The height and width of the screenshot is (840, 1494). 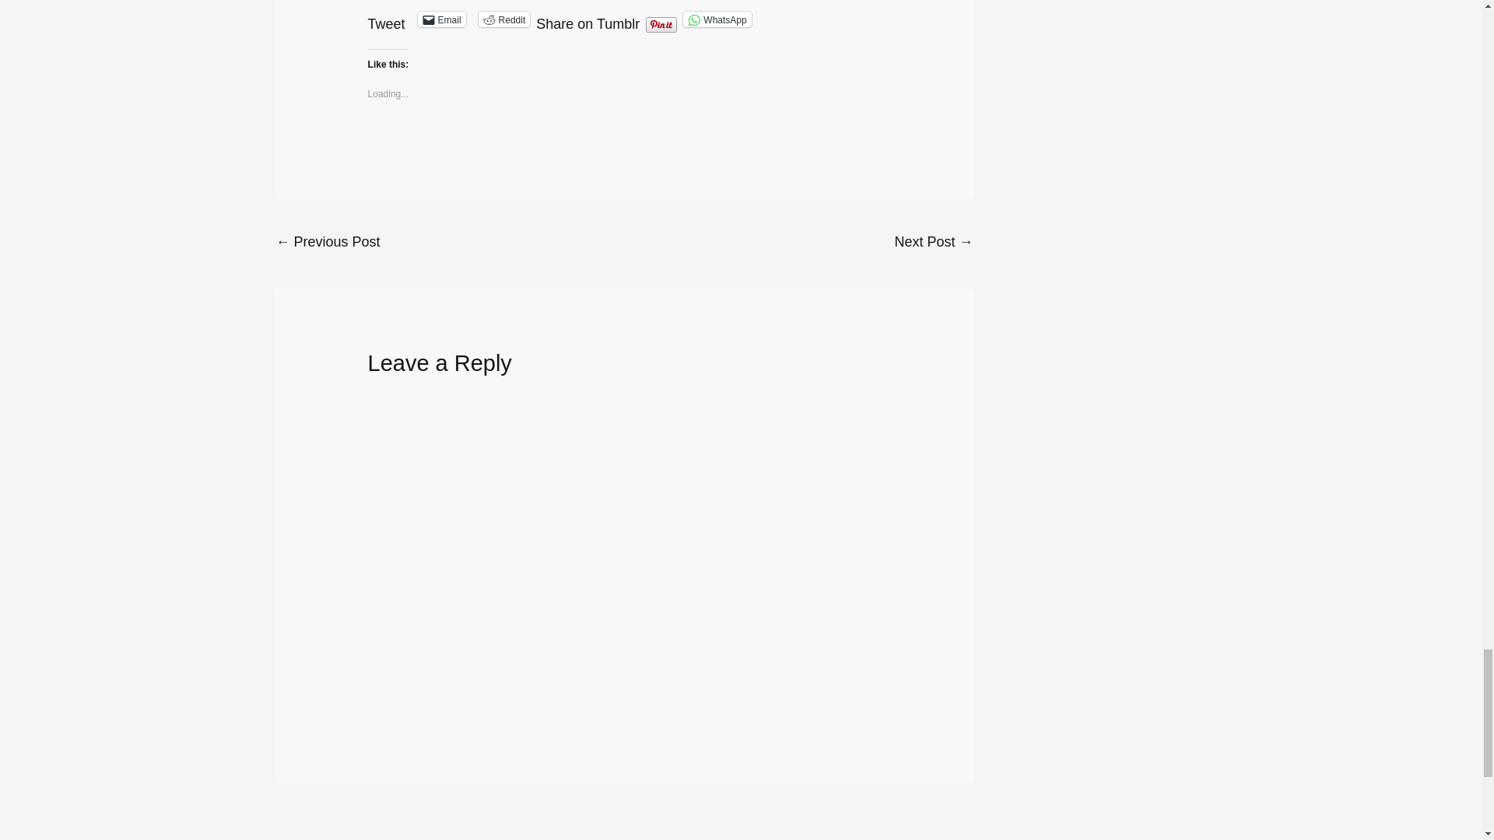 What do you see at coordinates (587, 19) in the screenshot?
I see `Share on Tumblr` at bounding box center [587, 19].